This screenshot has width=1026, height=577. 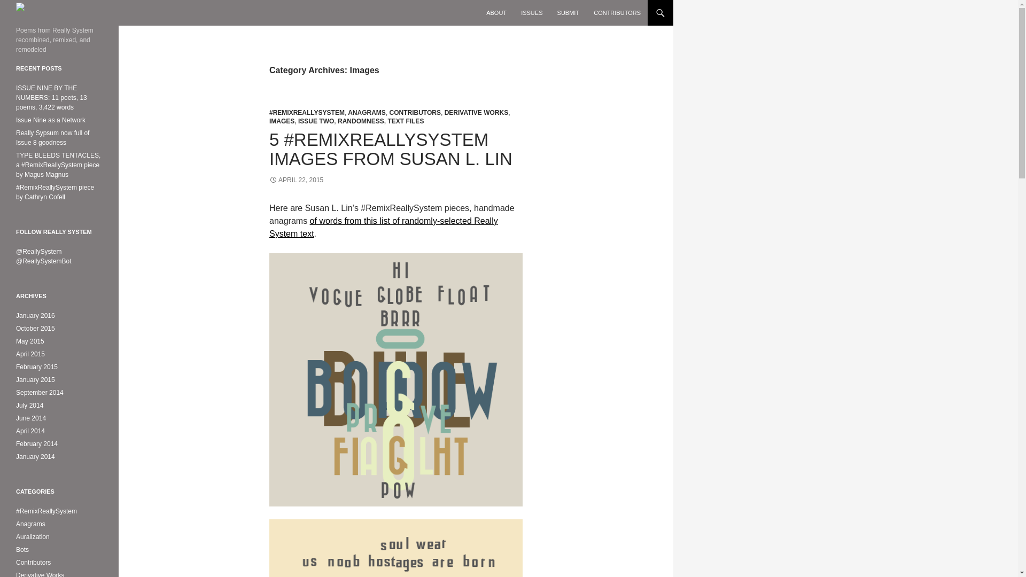 What do you see at coordinates (496, 13) in the screenshot?
I see `ABOUT` at bounding box center [496, 13].